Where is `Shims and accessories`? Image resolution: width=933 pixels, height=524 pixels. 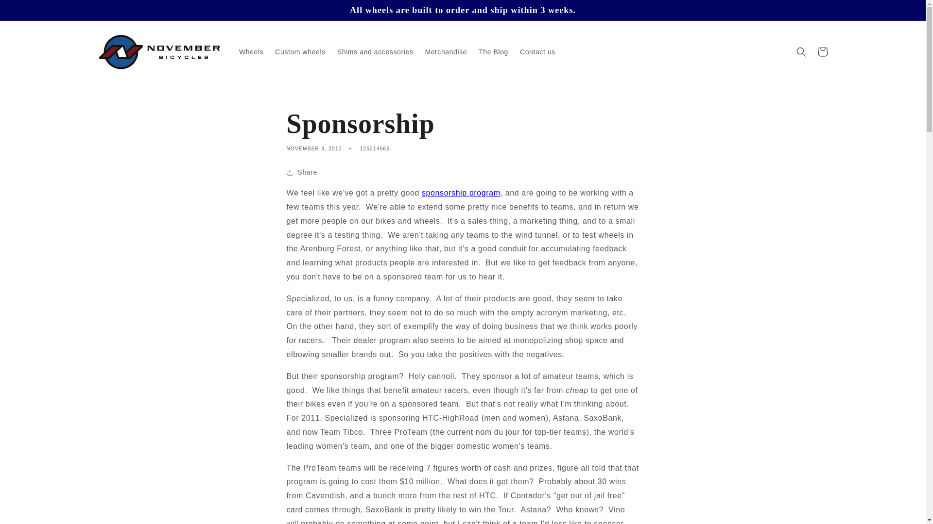 Shims and accessories is located at coordinates (375, 52).